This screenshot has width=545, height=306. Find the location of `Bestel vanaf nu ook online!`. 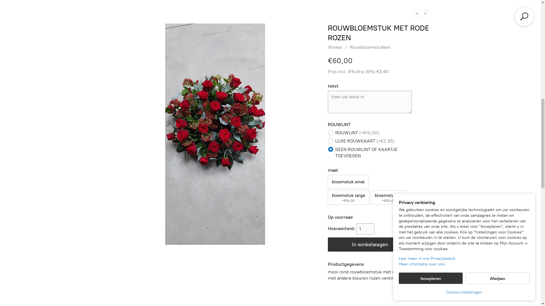

Bestel vanaf nu ook online! is located at coordinates (52, 214).